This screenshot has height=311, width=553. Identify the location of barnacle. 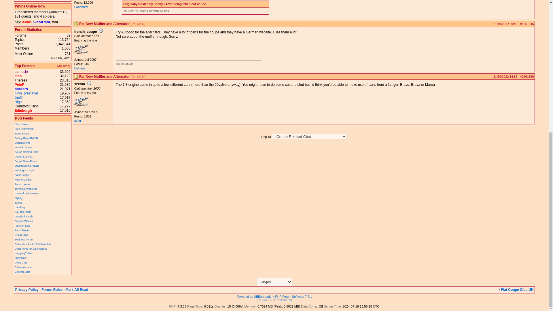
(21, 71).